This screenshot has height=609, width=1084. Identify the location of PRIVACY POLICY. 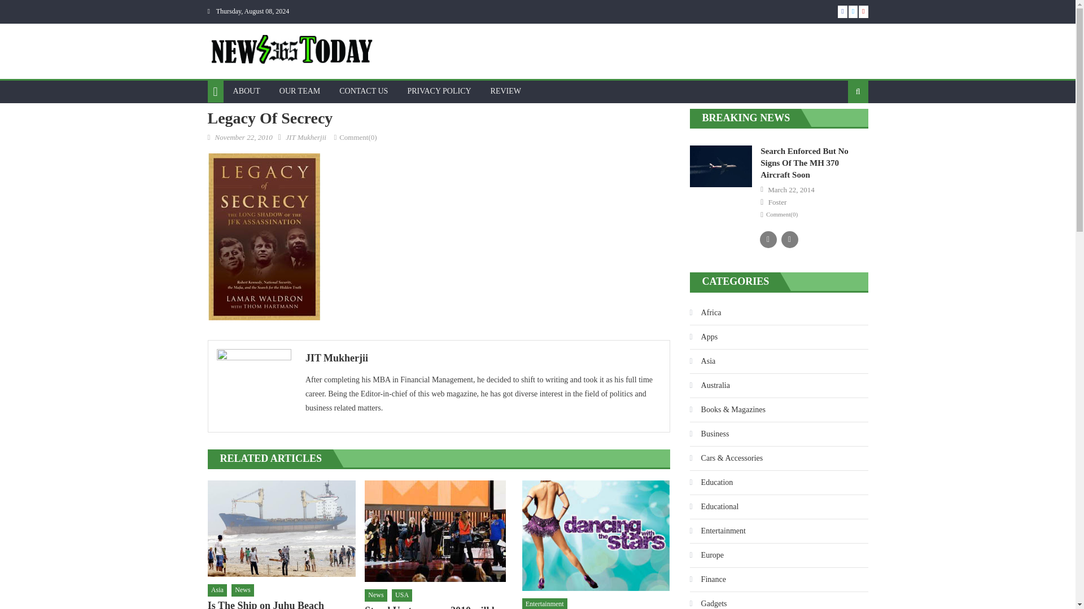
(439, 91).